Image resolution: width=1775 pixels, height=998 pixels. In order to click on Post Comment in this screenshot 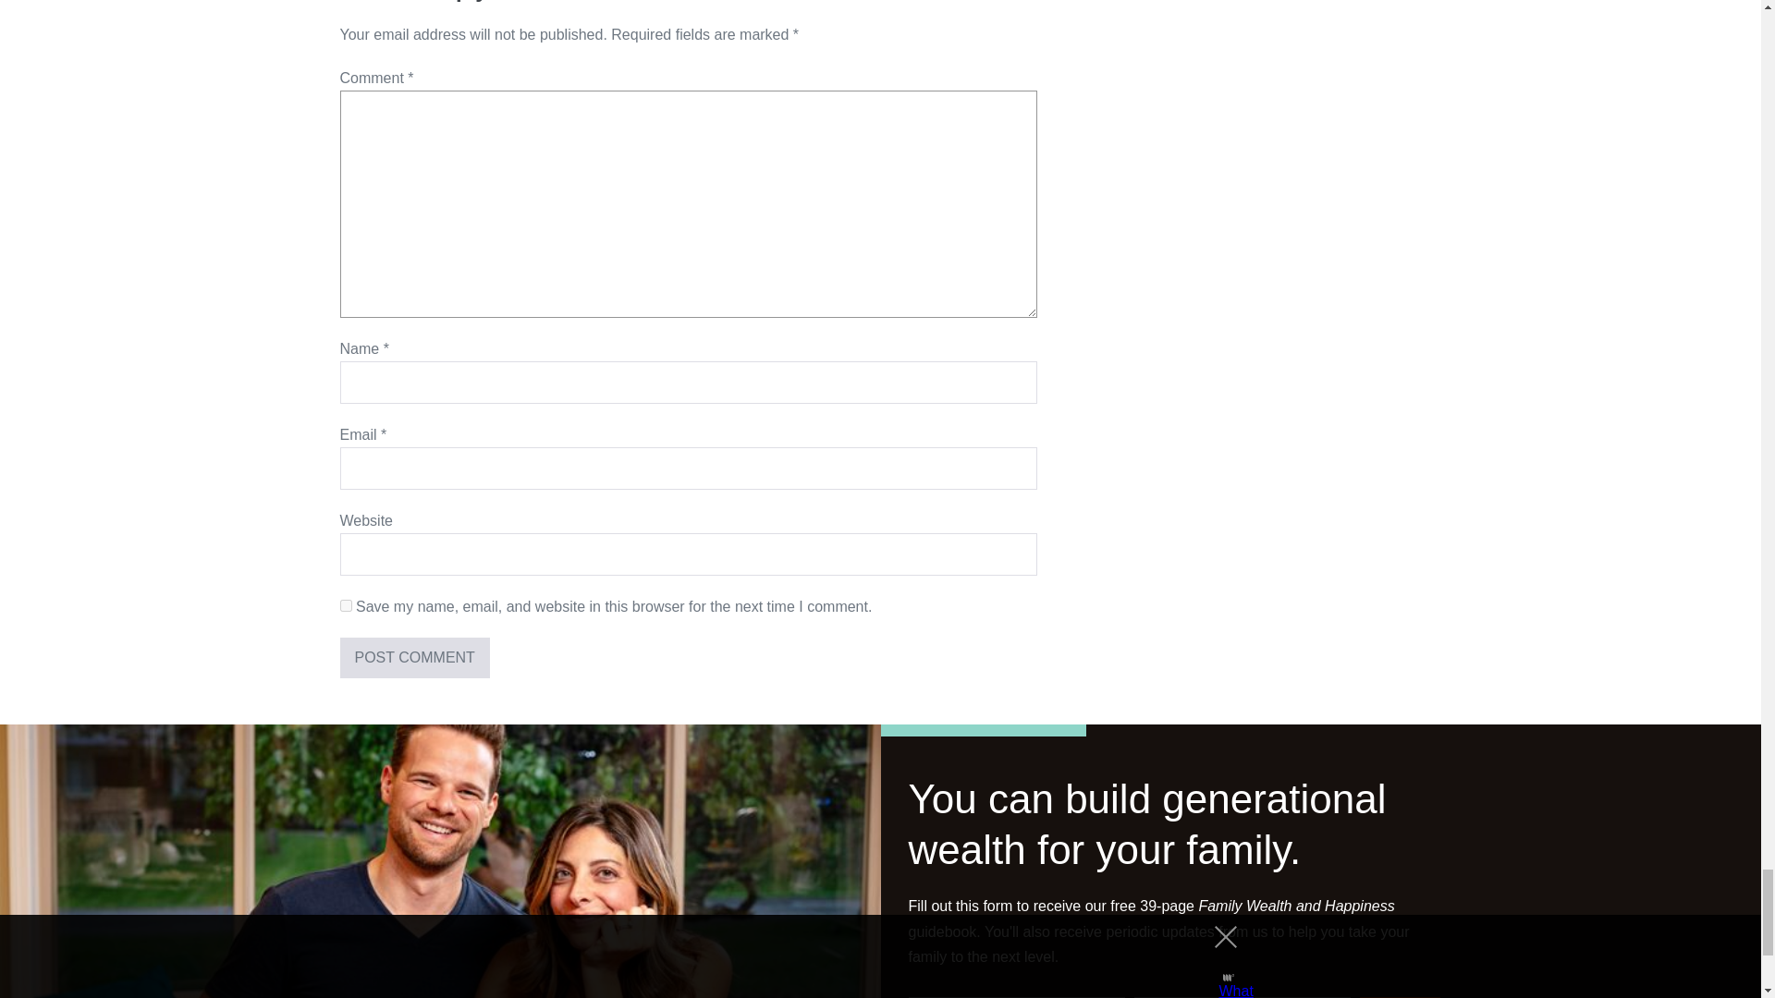, I will do `click(414, 658)`.